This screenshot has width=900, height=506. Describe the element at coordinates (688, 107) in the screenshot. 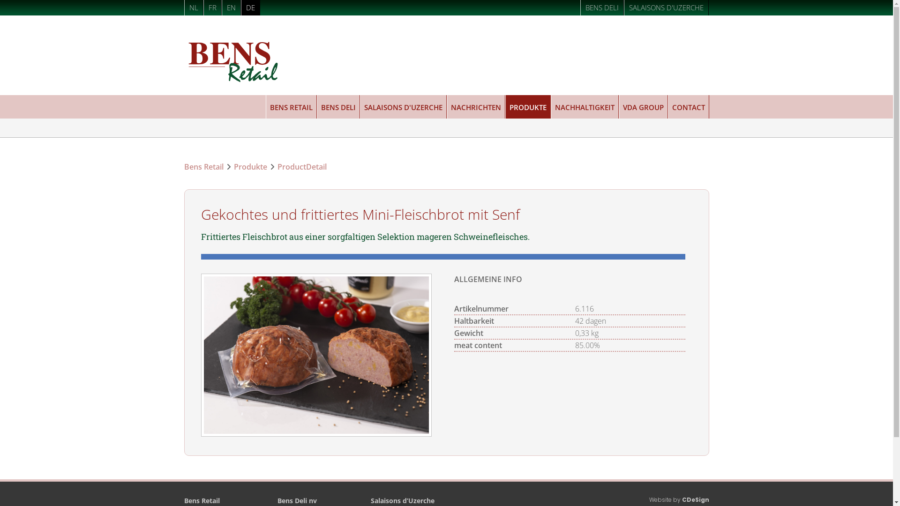

I see `CONTACT` at that location.